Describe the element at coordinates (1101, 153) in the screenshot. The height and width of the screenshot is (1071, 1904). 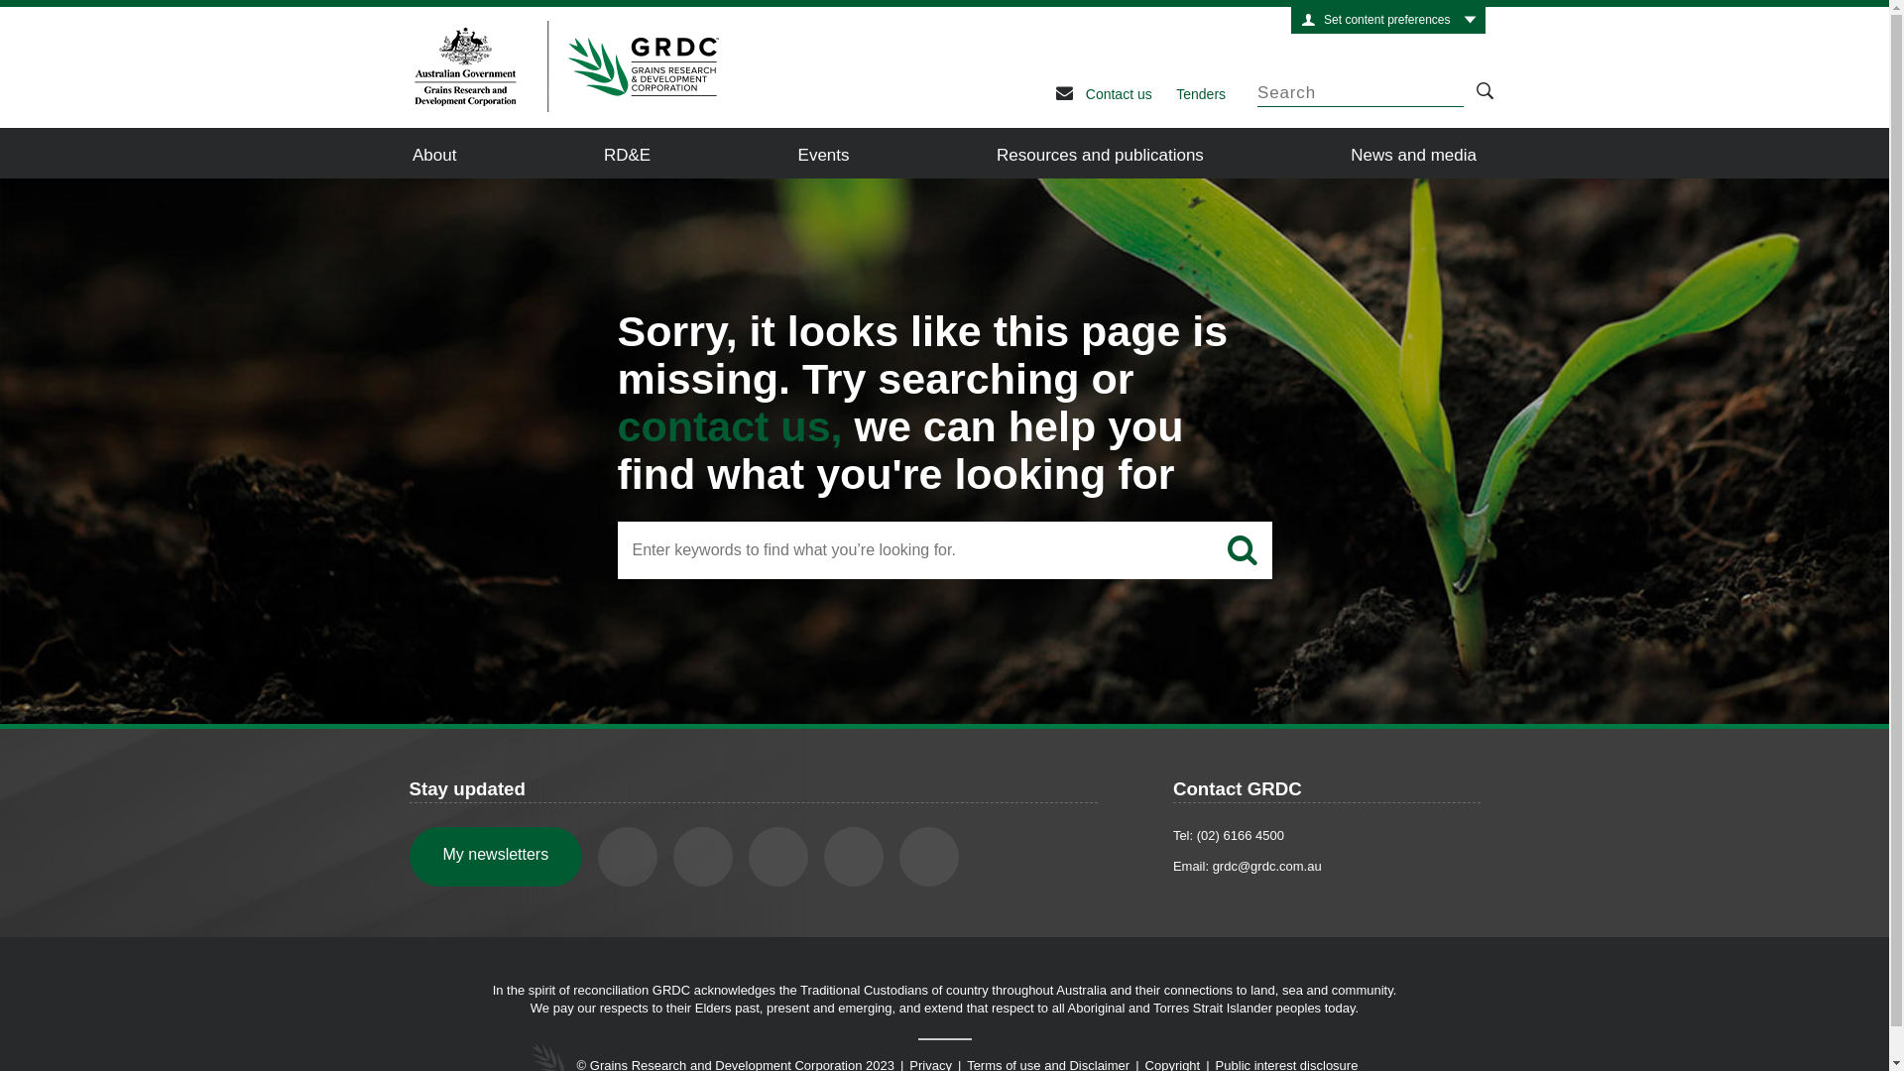
I see `Resources and publications` at that location.